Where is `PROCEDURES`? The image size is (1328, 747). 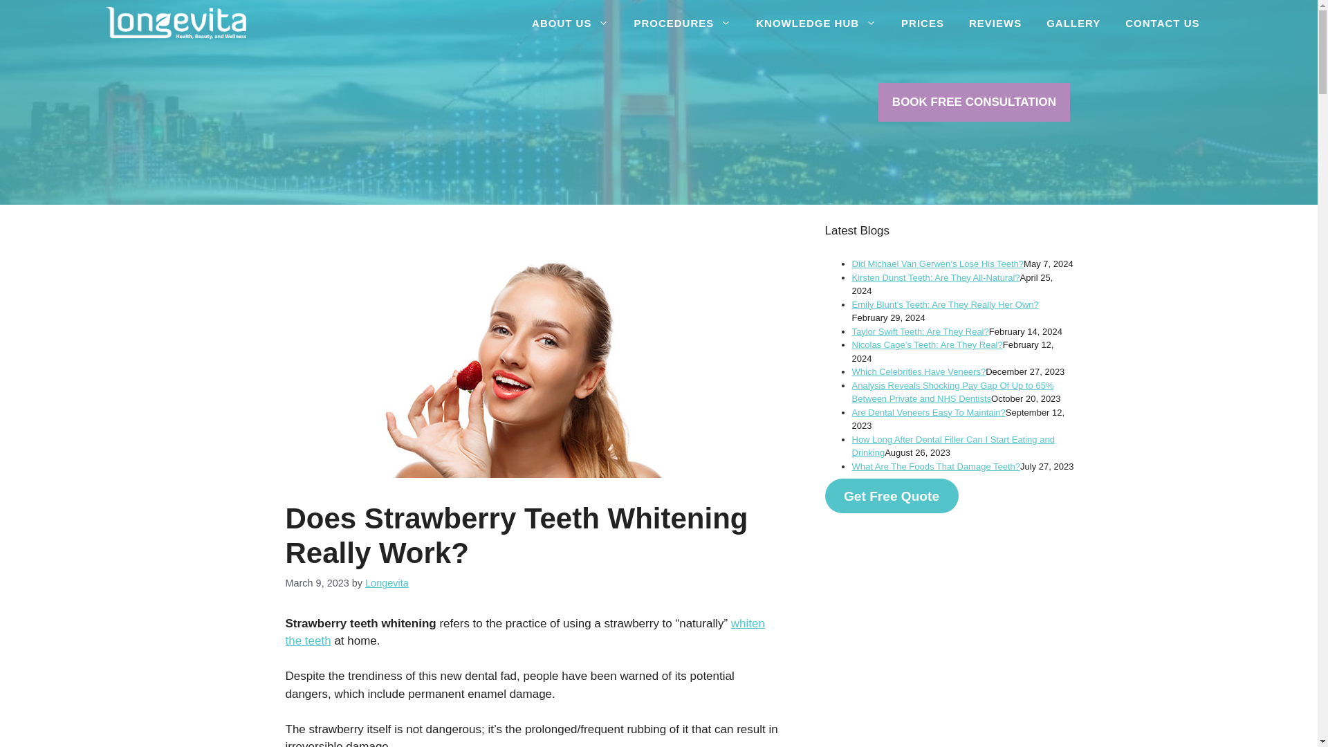
PROCEDURES is located at coordinates (682, 23).